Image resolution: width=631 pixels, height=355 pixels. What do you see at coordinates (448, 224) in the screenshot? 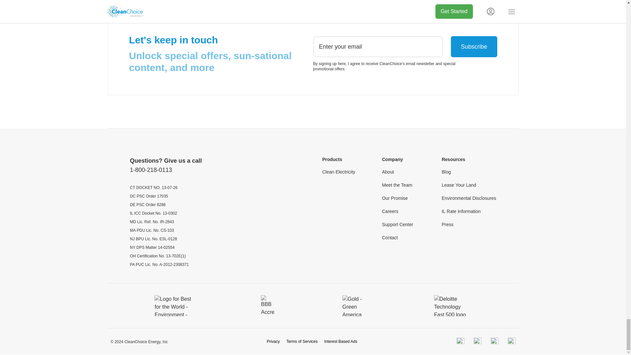
I see `Press` at bounding box center [448, 224].